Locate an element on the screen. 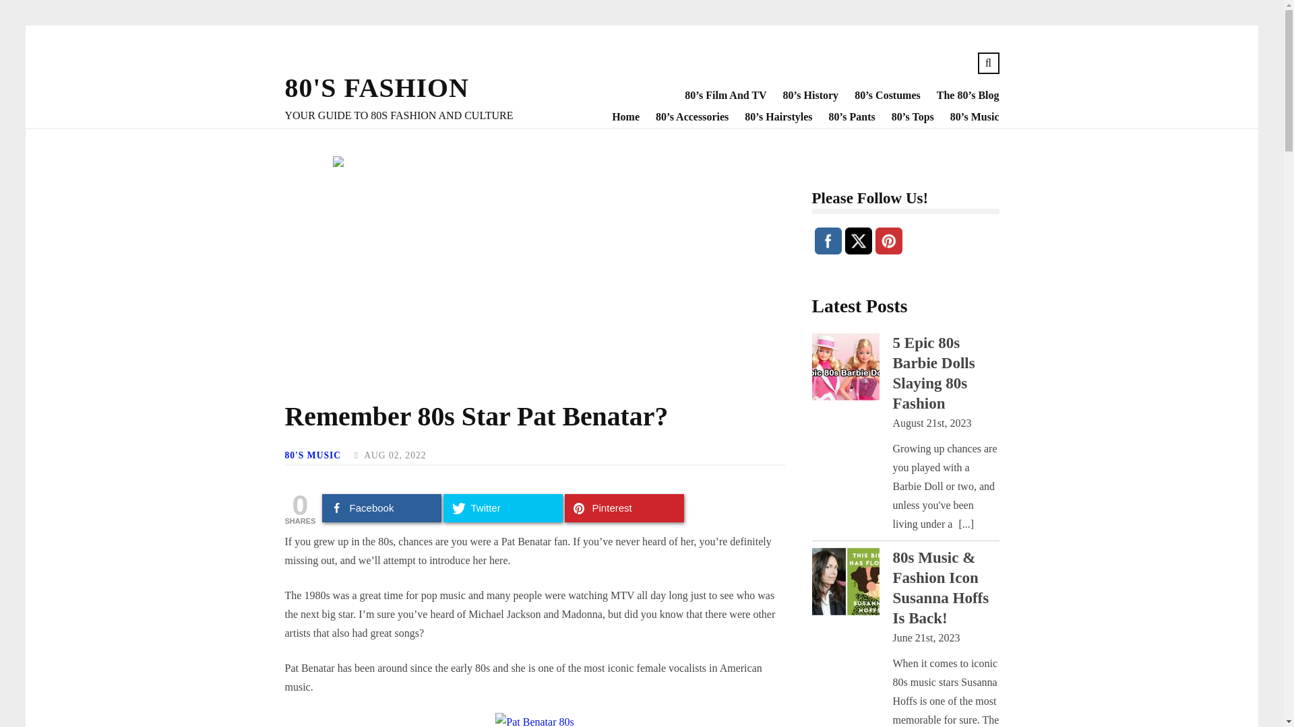  Home is located at coordinates (617, 117).